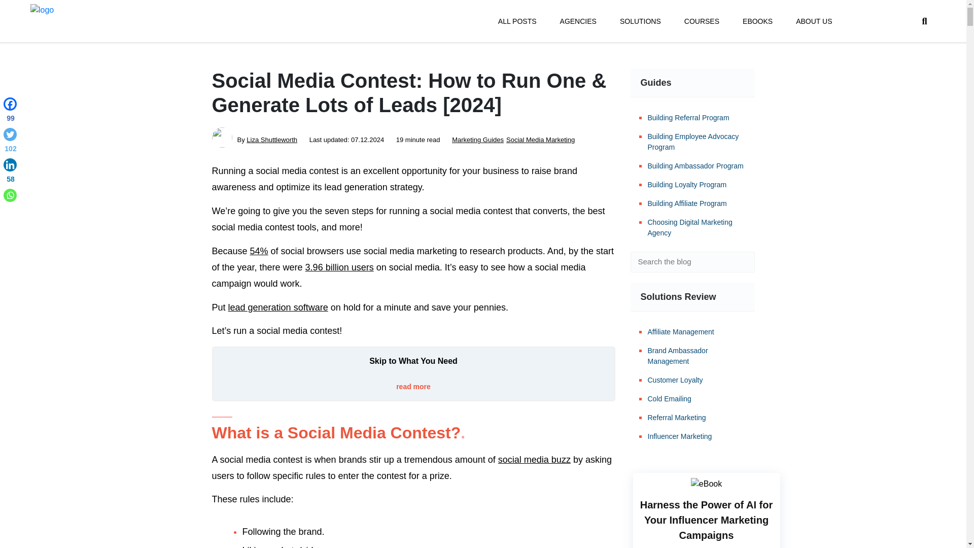 This screenshot has width=974, height=548. Describe the element at coordinates (10, 112) in the screenshot. I see `Facebook` at that location.